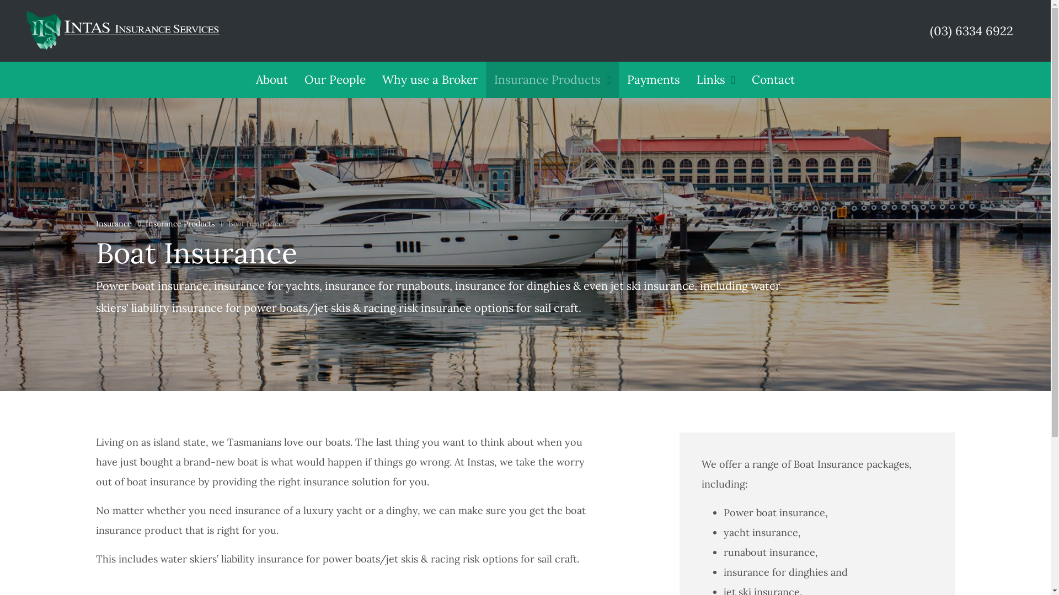 Image resolution: width=1059 pixels, height=595 pixels. I want to click on Why use a Broker, so click(430, 79).